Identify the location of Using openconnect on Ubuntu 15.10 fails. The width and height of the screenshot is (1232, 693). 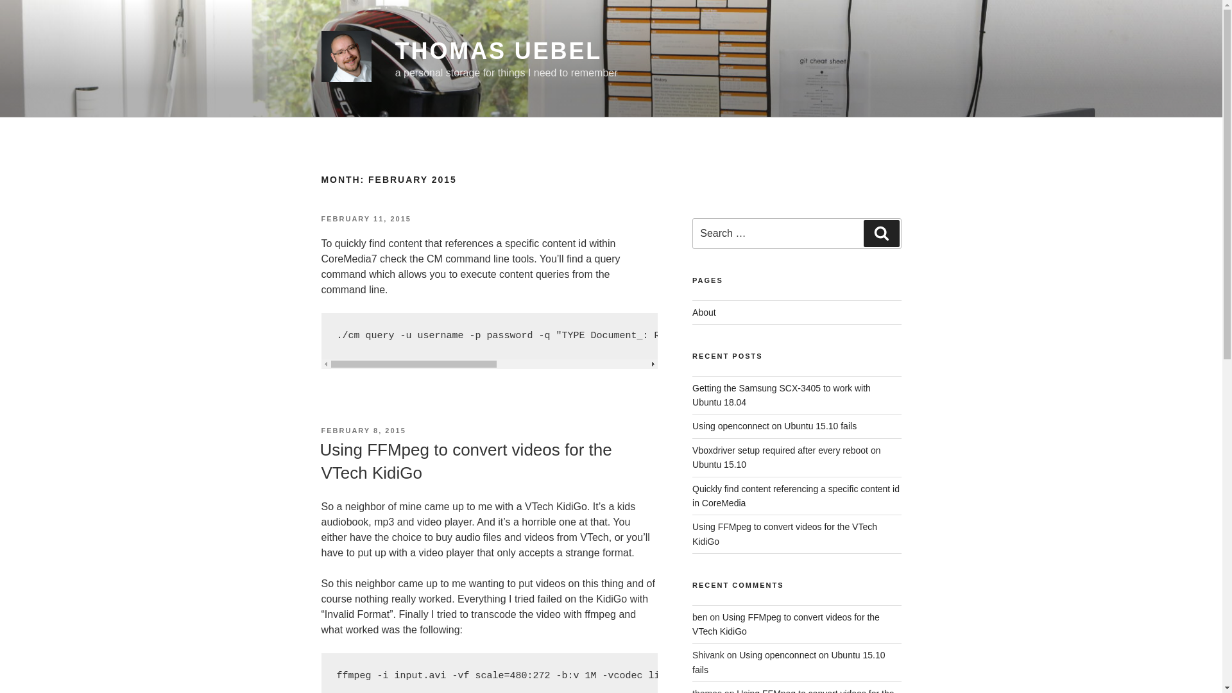
(774, 425).